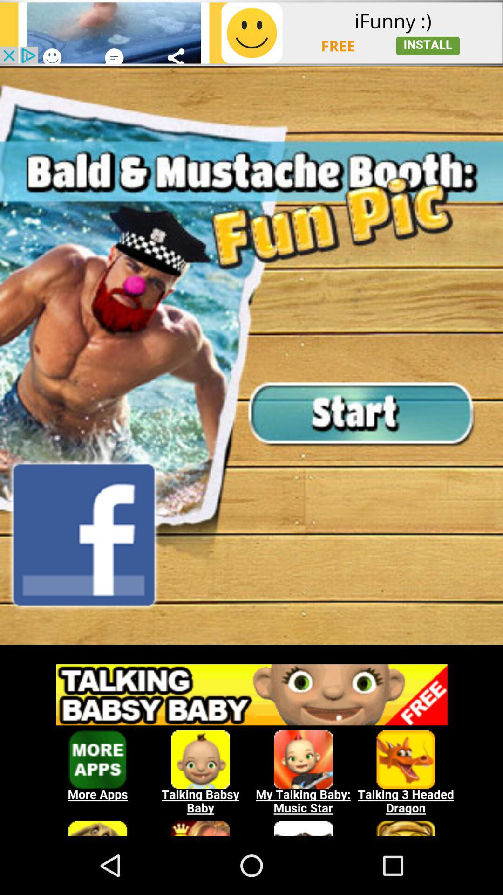  Describe the element at coordinates (251, 355) in the screenshot. I see `came page` at that location.